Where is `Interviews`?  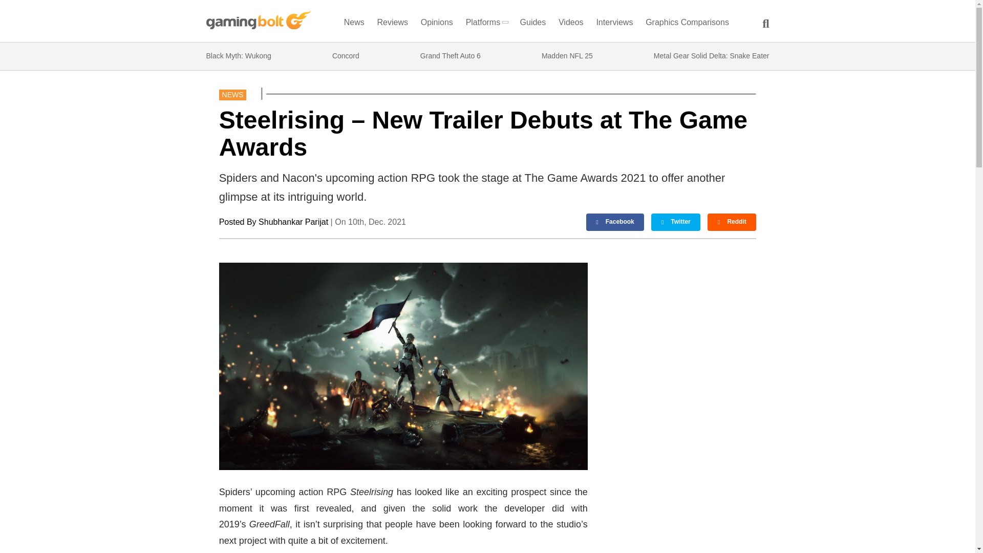
Interviews is located at coordinates (614, 25).